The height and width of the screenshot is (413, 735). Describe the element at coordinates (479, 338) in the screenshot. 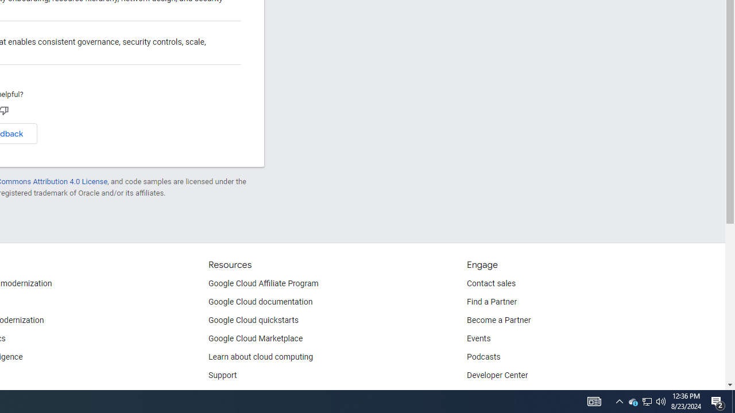

I see `Events` at that location.